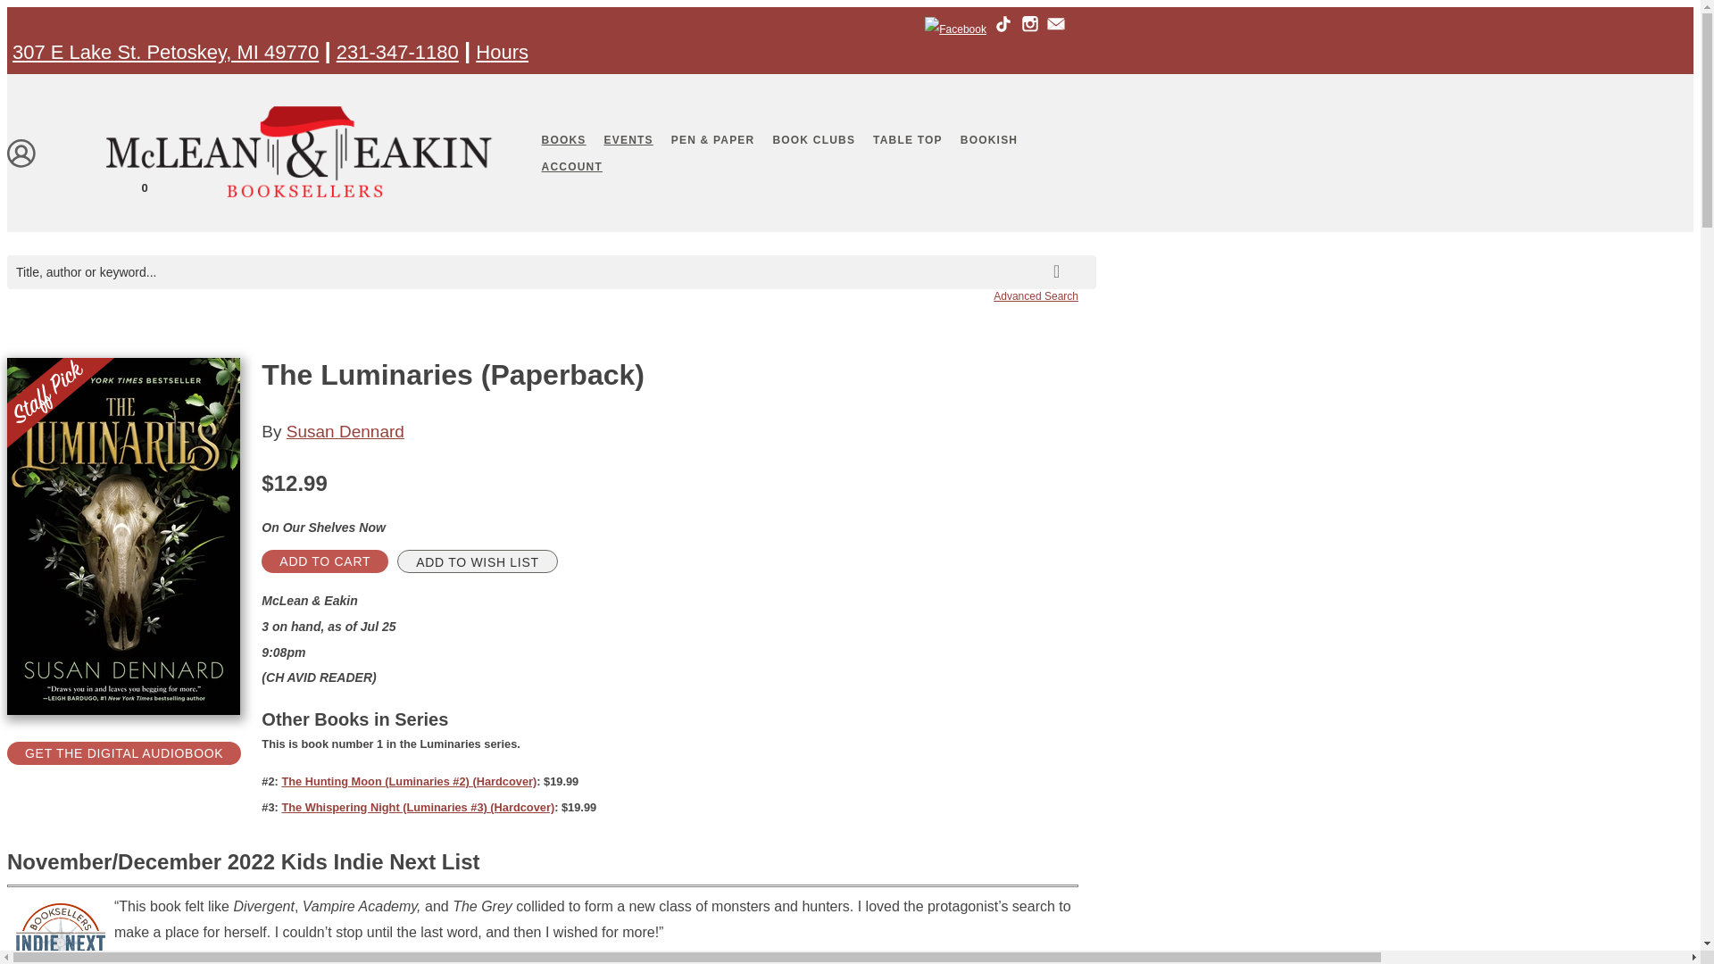 The height and width of the screenshot is (964, 1714). What do you see at coordinates (302, 218) in the screenshot?
I see `Home` at bounding box center [302, 218].